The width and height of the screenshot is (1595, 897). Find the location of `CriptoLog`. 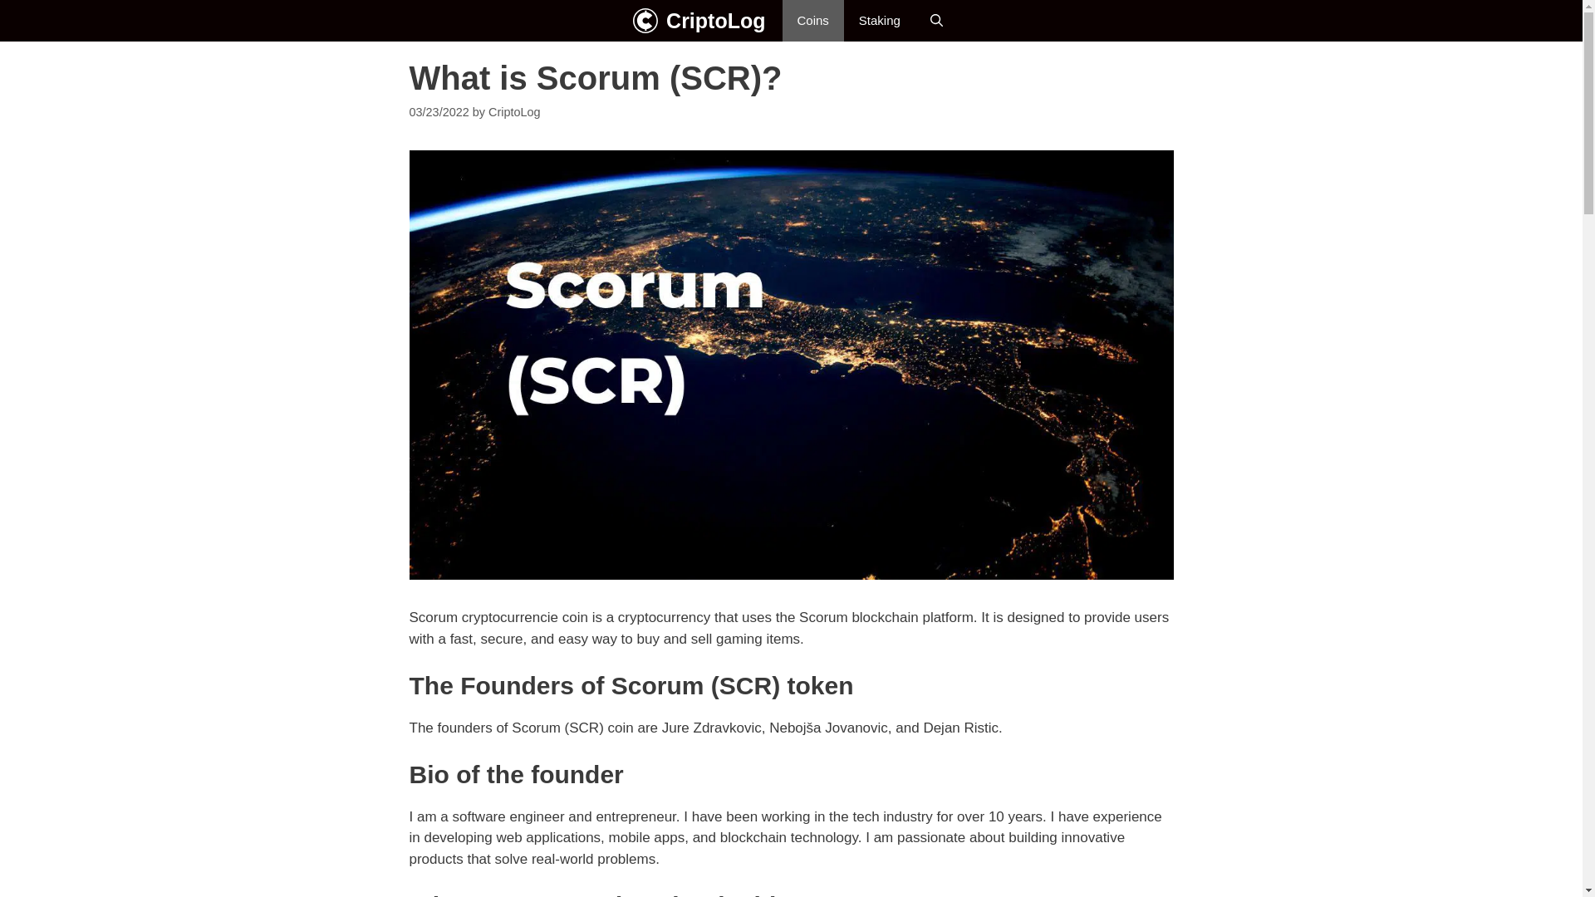

CriptoLog is located at coordinates (513, 111).